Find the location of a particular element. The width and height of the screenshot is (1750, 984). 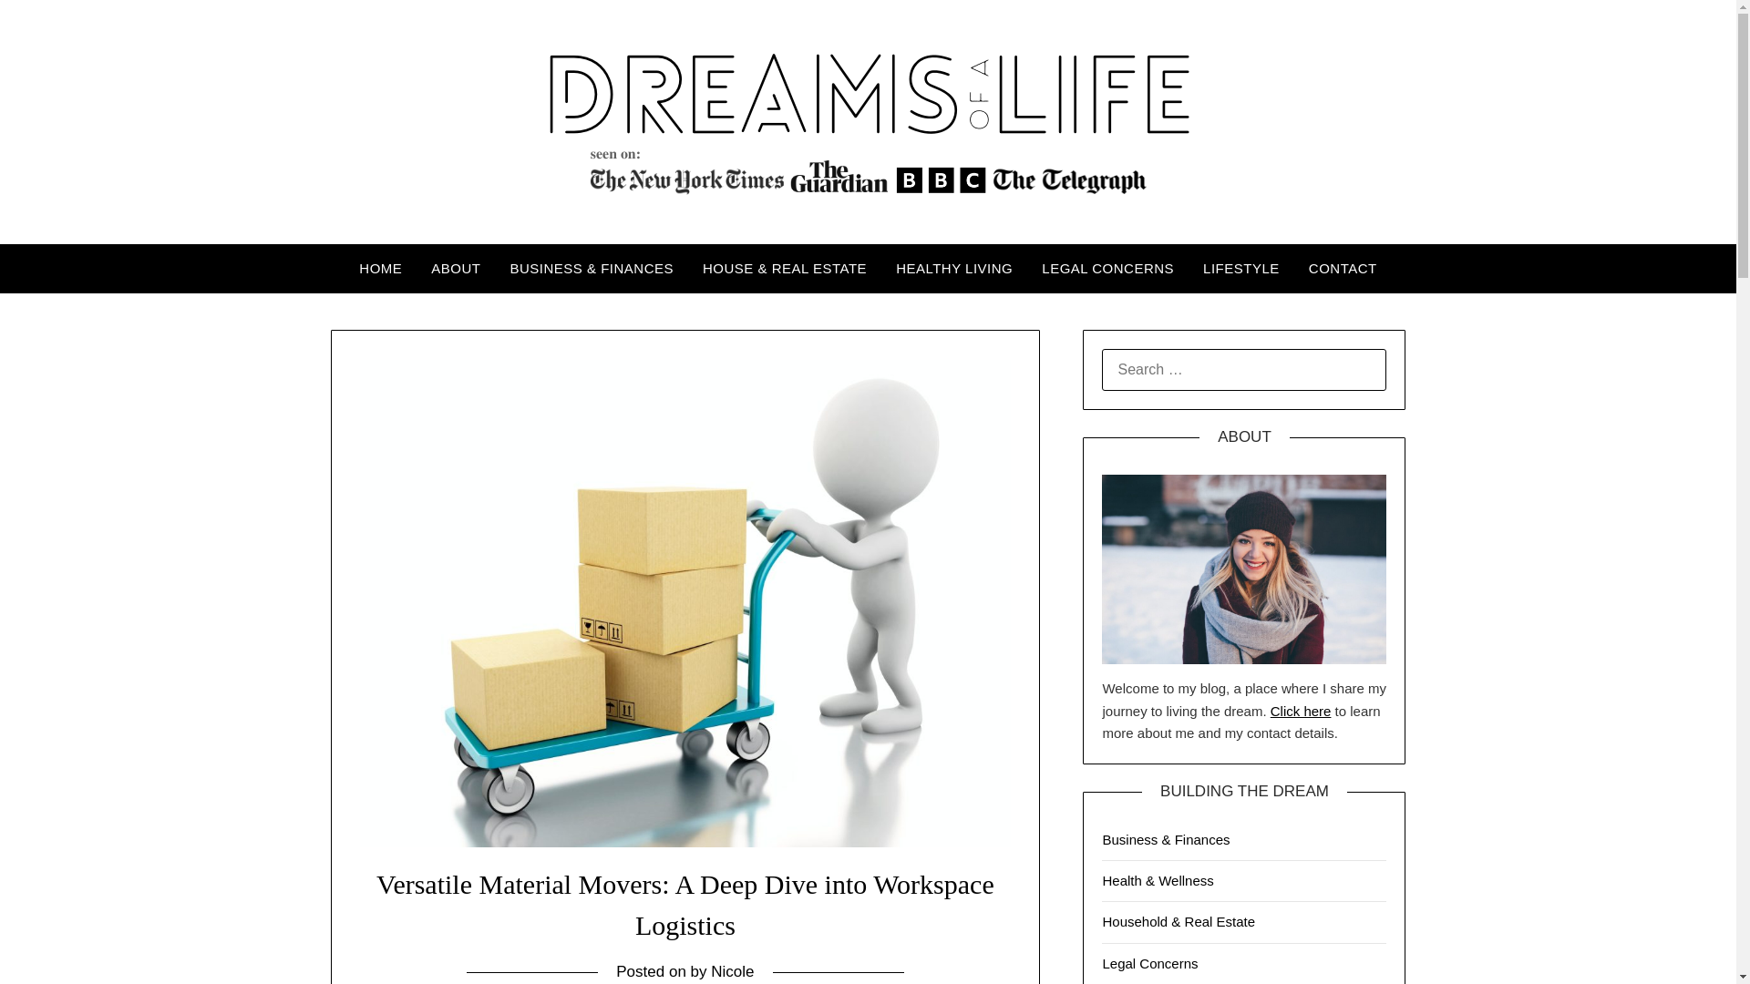

ABOUT is located at coordinates (456, 268).